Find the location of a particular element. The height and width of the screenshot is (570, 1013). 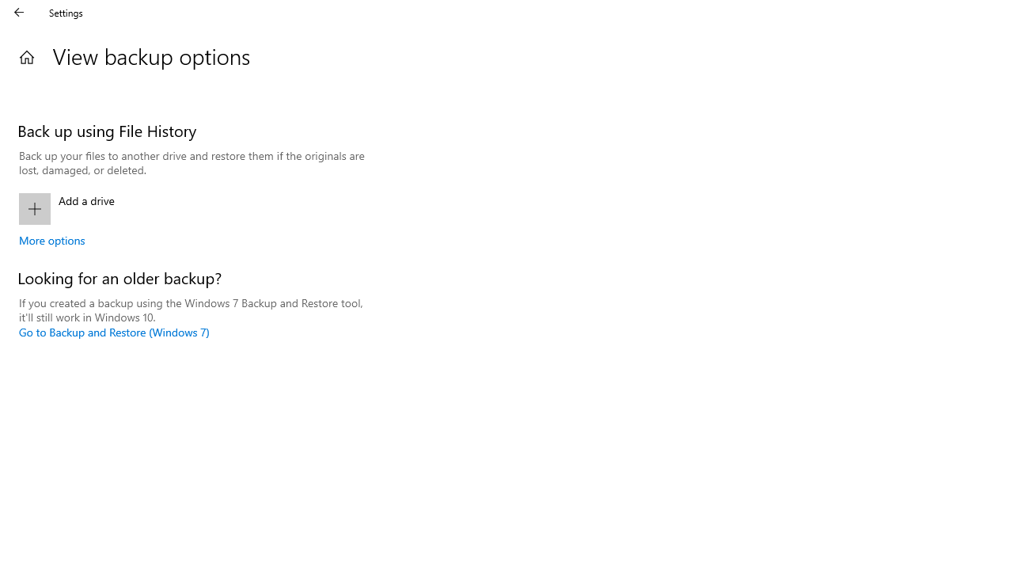

Add a drive is located at coordinates (192, 209).